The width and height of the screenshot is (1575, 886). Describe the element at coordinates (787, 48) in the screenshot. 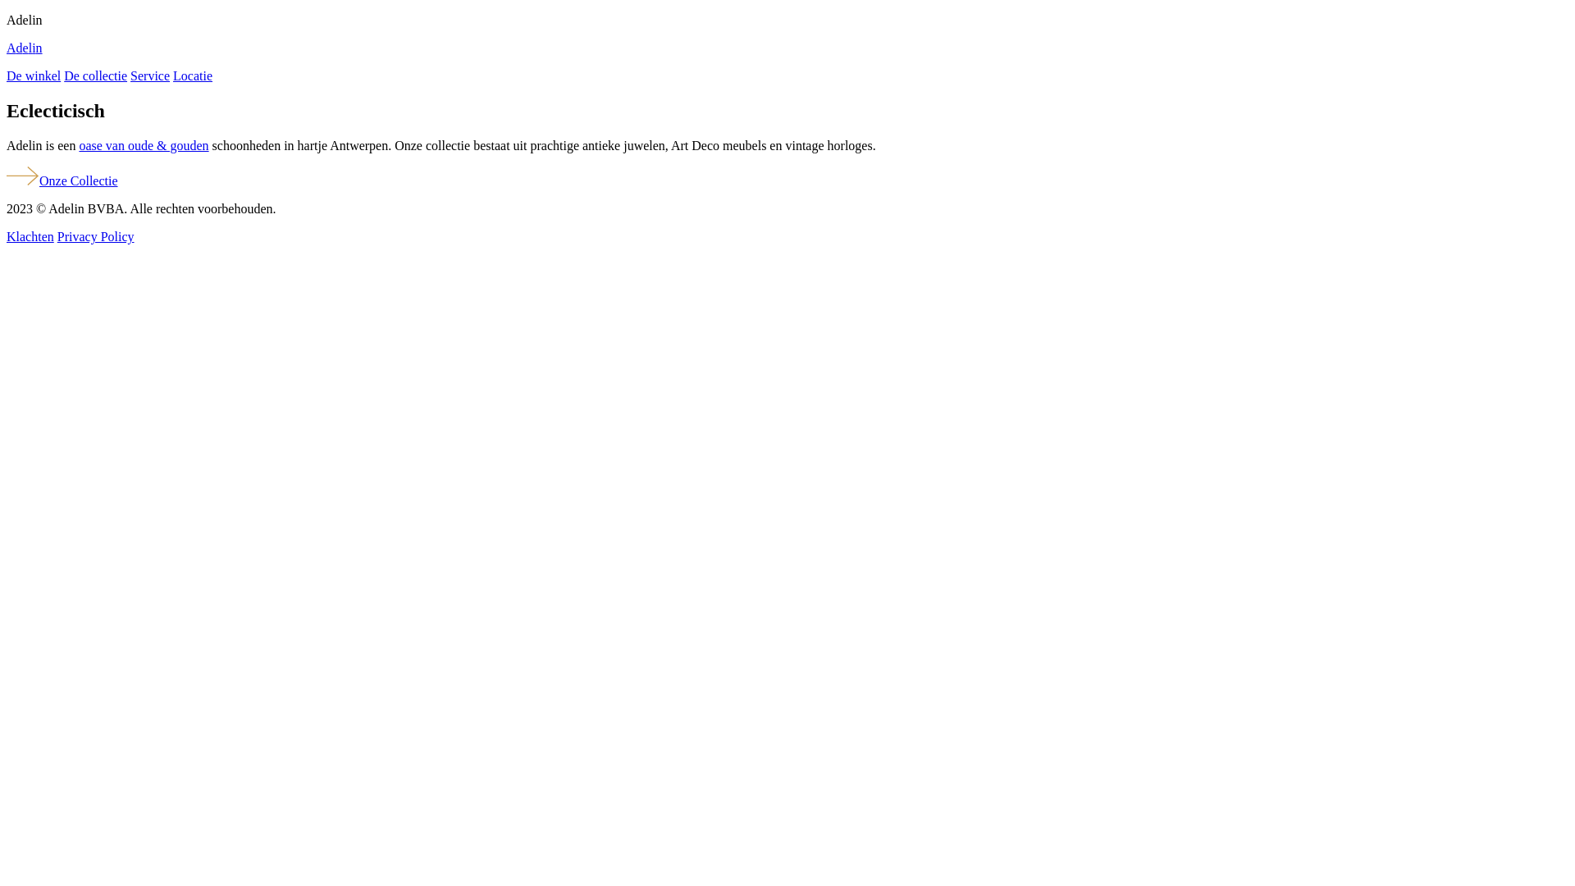

I see `Adelin` at that location.